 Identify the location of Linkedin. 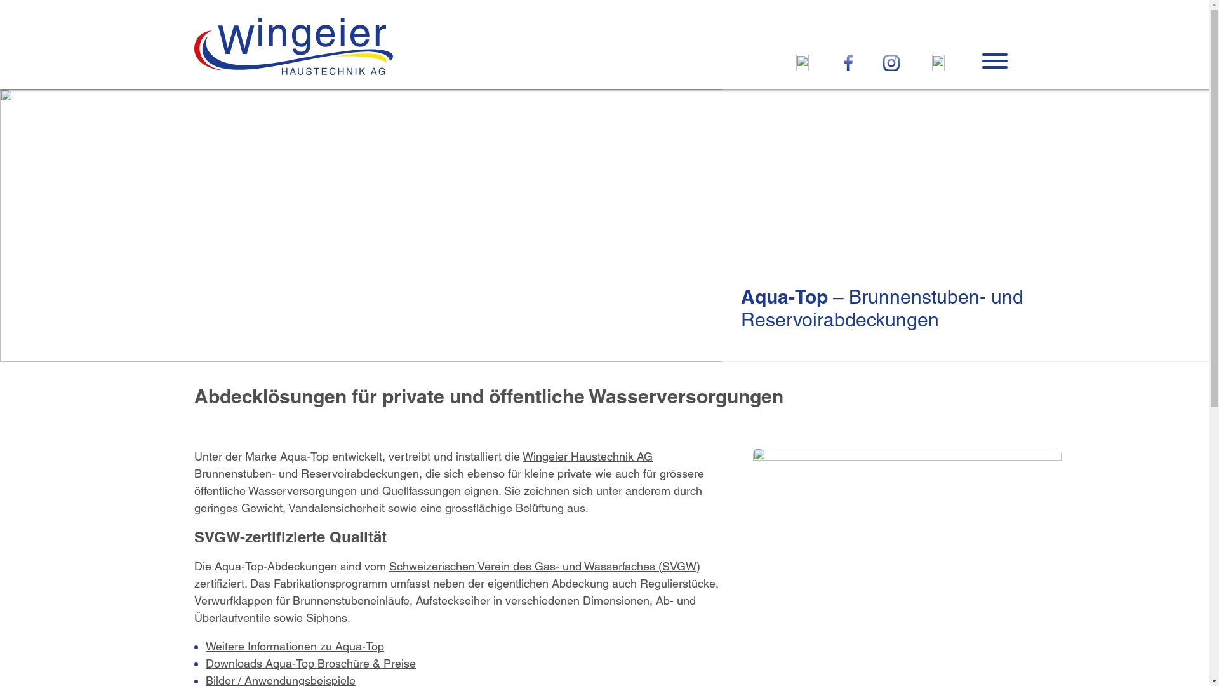
(938, 63).